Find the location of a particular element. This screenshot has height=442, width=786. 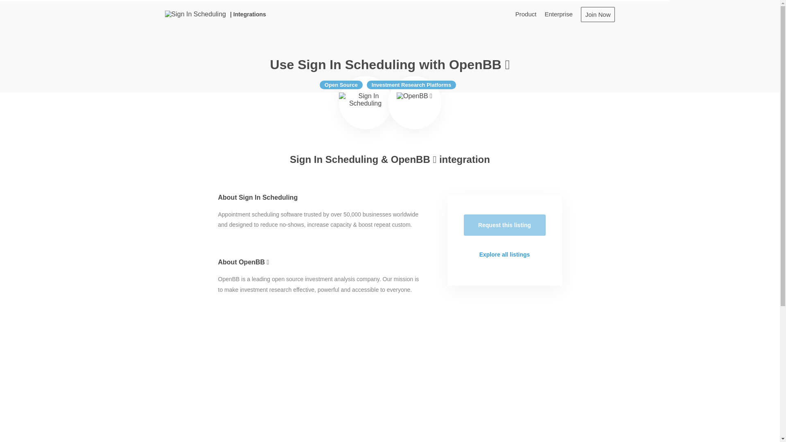

Explore all listings is located at coordinates (504, 255).